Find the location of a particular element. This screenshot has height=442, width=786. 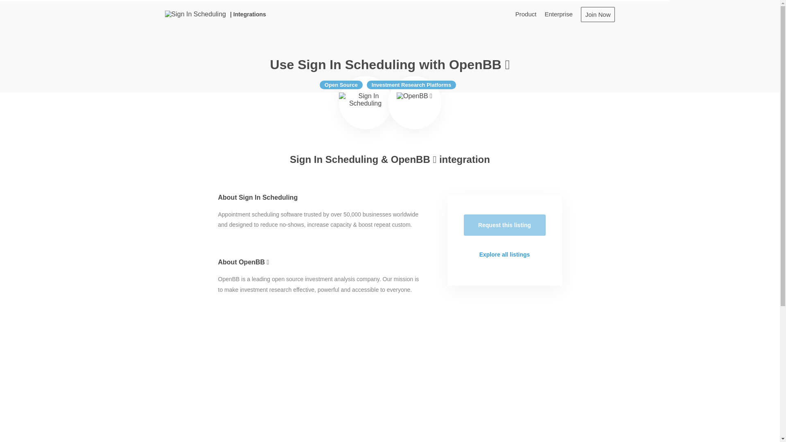

Explore all listings is located at coordinates (504, 255).